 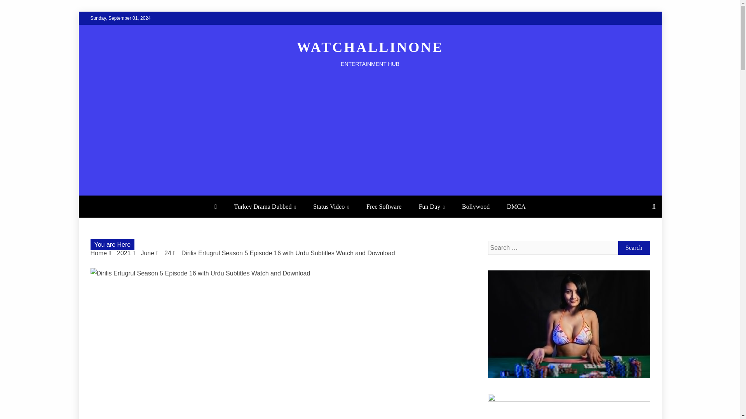 What do you see at coordinates (633, 248) in the screenshot?
I see `Search` at bounding box center [633, 248].